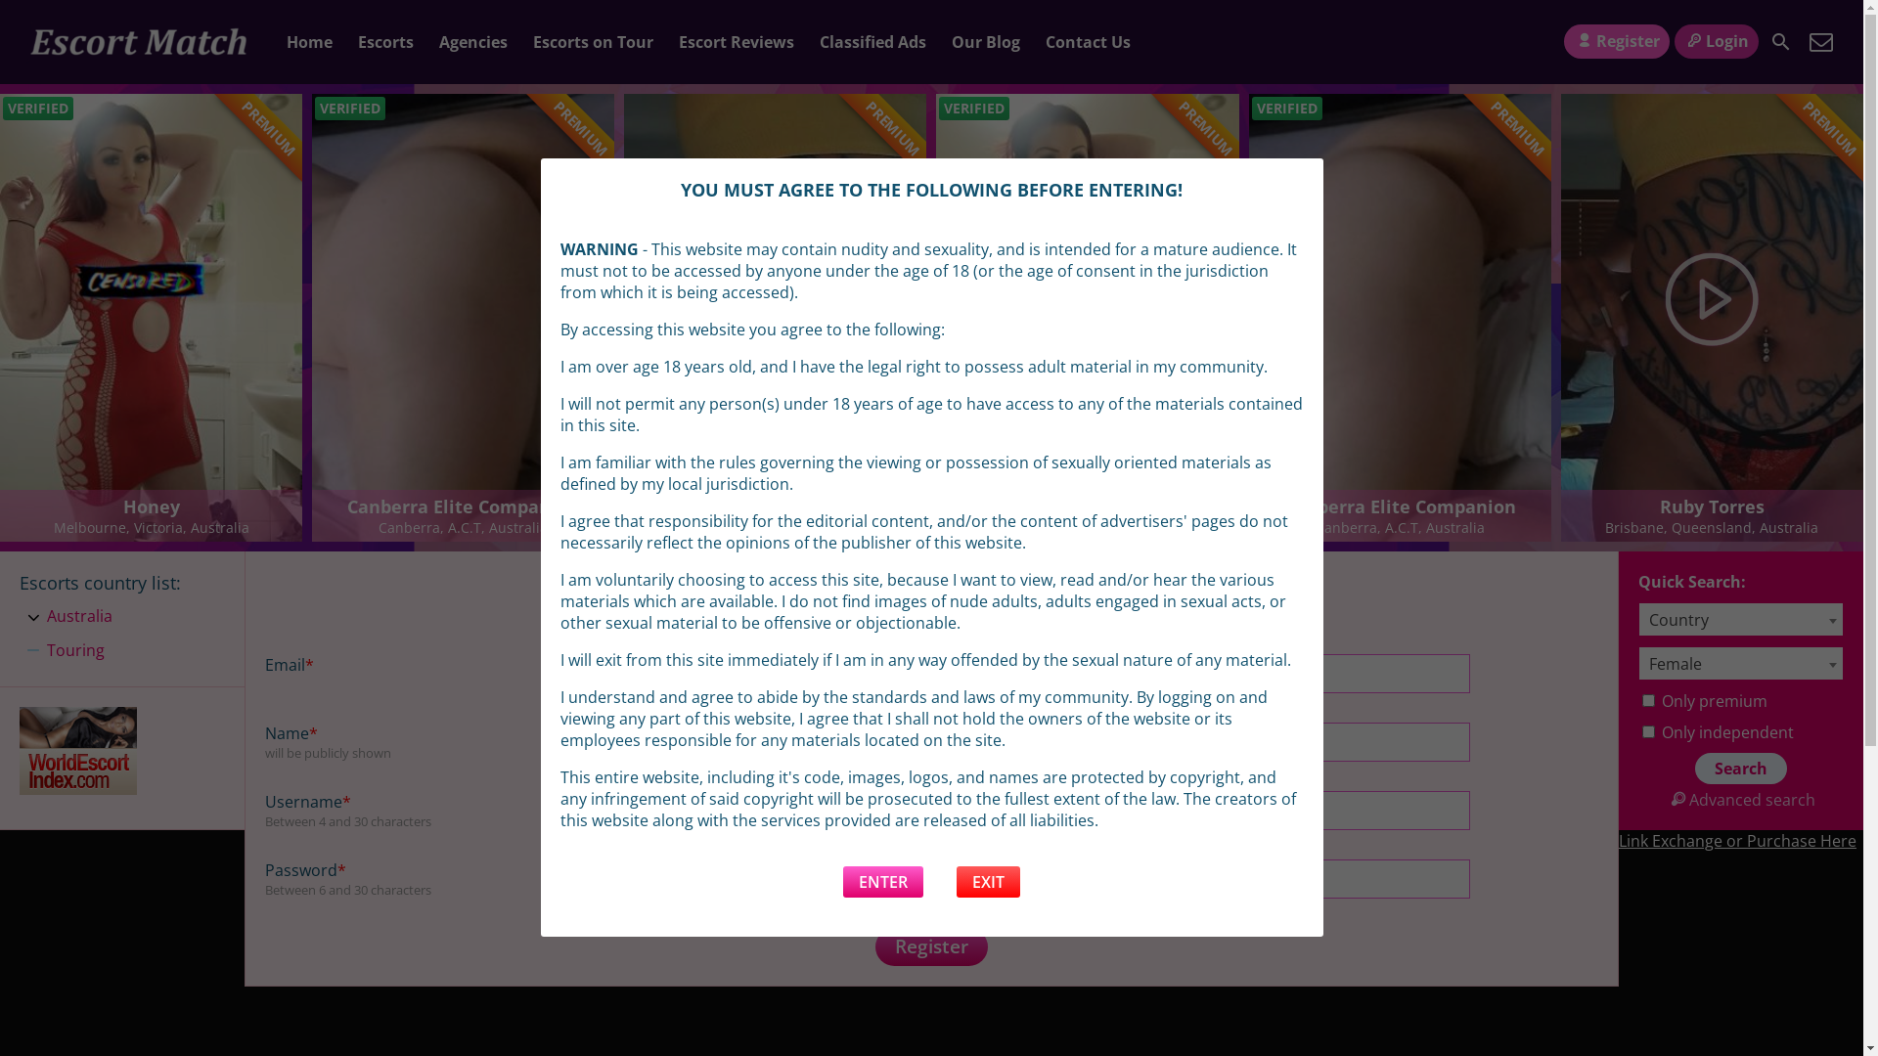  I want to click on Our Blog, so click(986, 43).